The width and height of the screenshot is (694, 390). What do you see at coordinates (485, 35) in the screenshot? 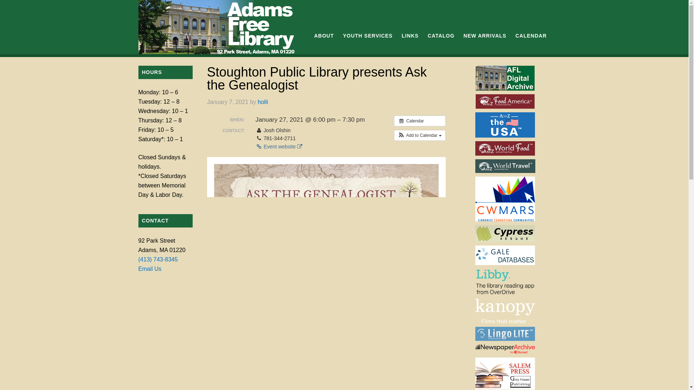
I see `NEW ARRIVALS` at bounding box center [485, 35].